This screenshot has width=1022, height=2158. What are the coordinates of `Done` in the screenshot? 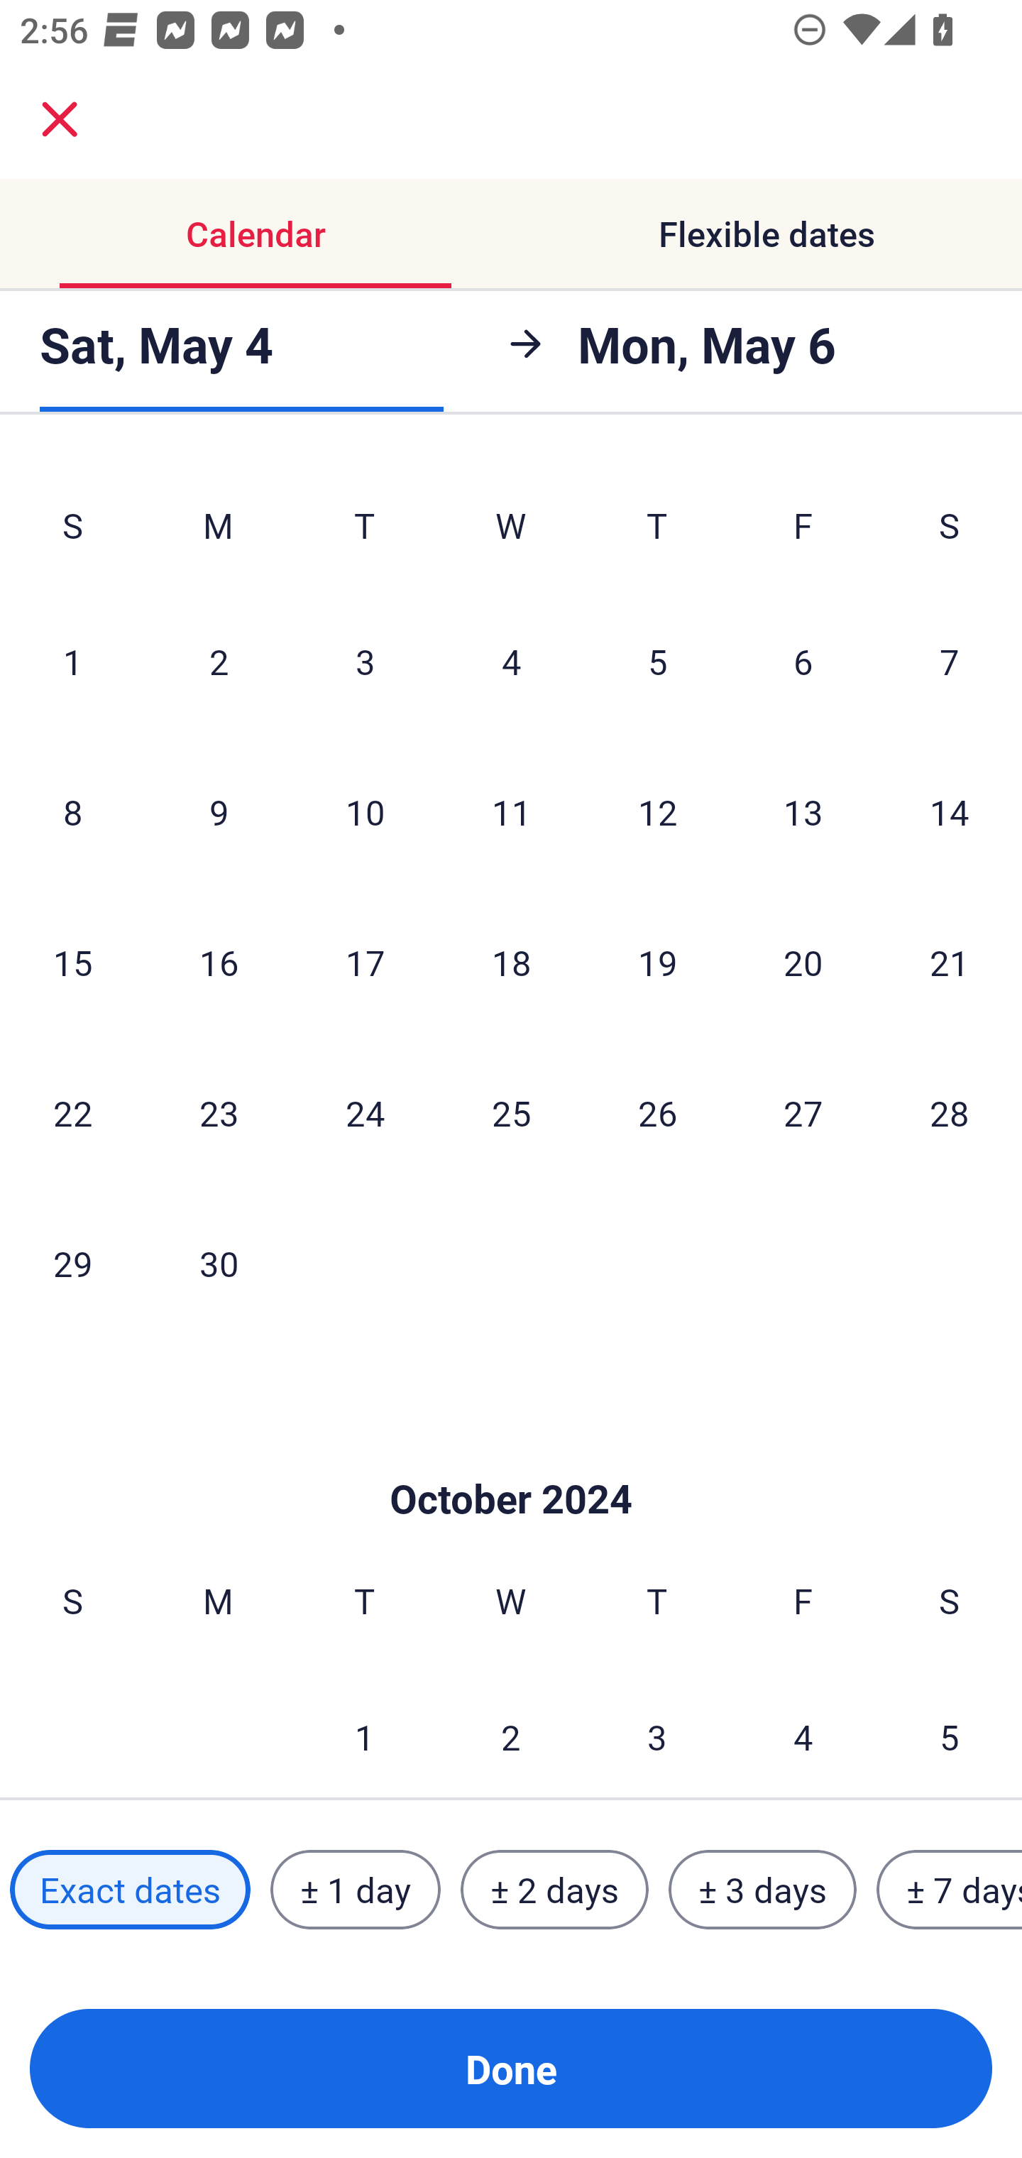 It's located at (511, 2069).